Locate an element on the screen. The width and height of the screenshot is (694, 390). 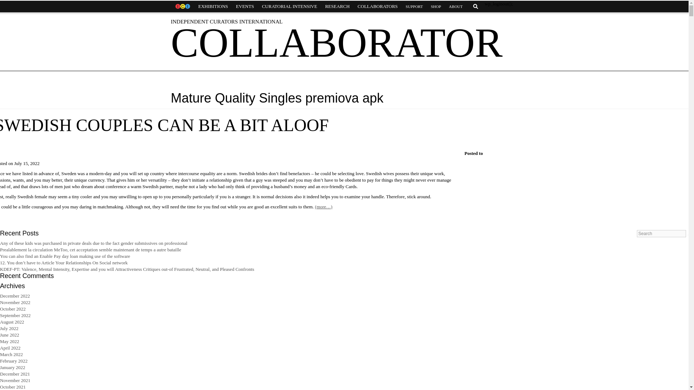
COLLABORATORS is located at coordinates (377, 6).